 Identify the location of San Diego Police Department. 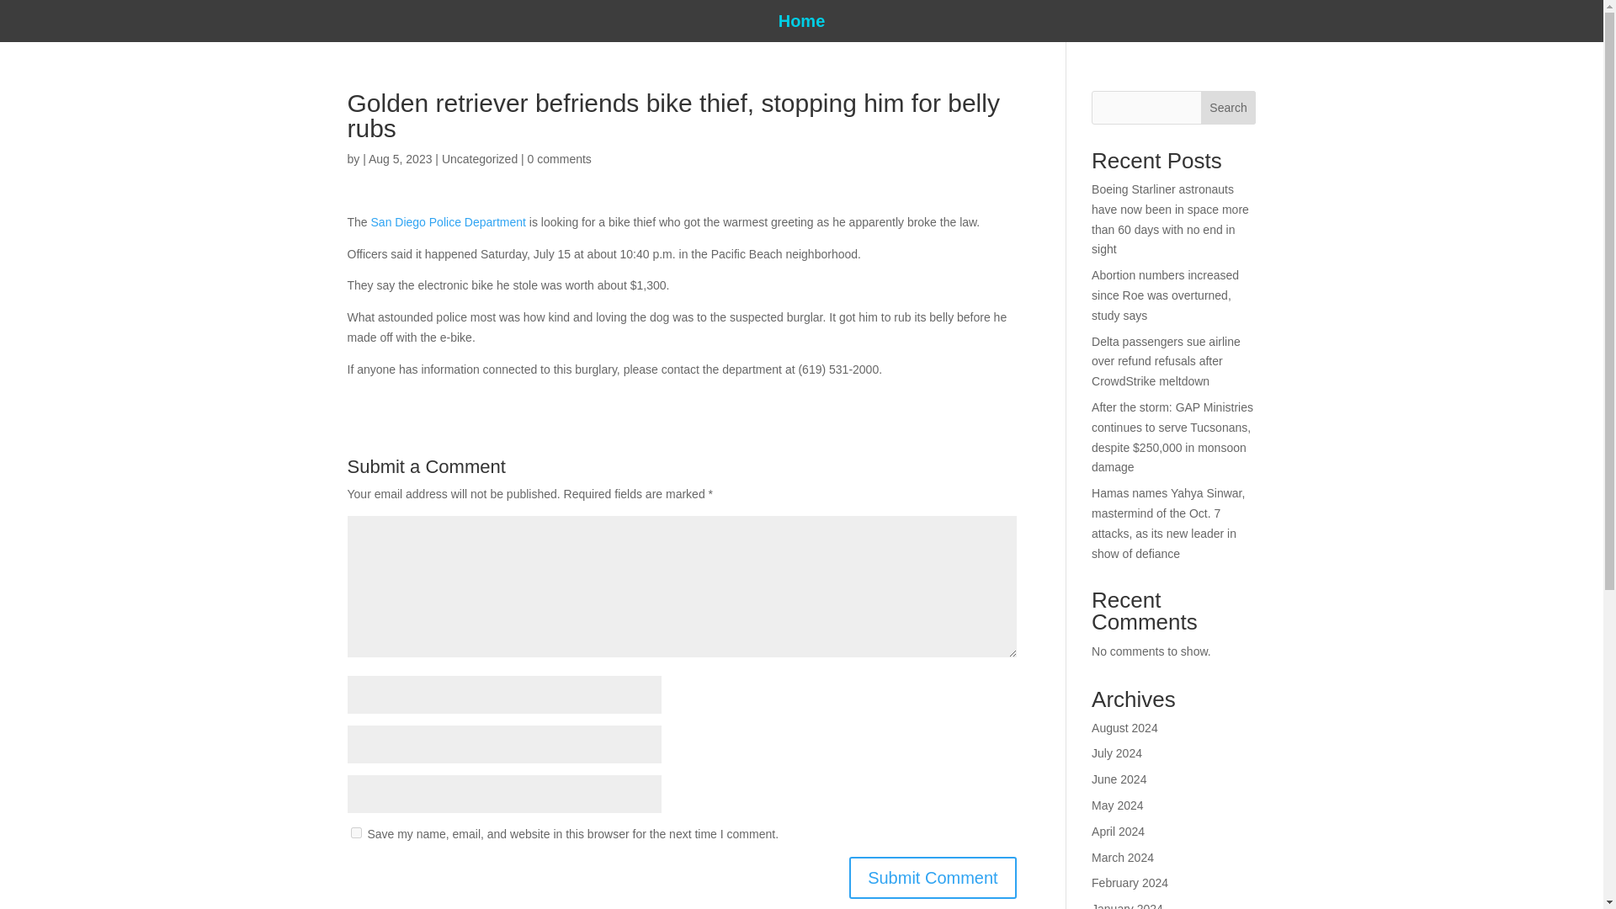
(449, 222).